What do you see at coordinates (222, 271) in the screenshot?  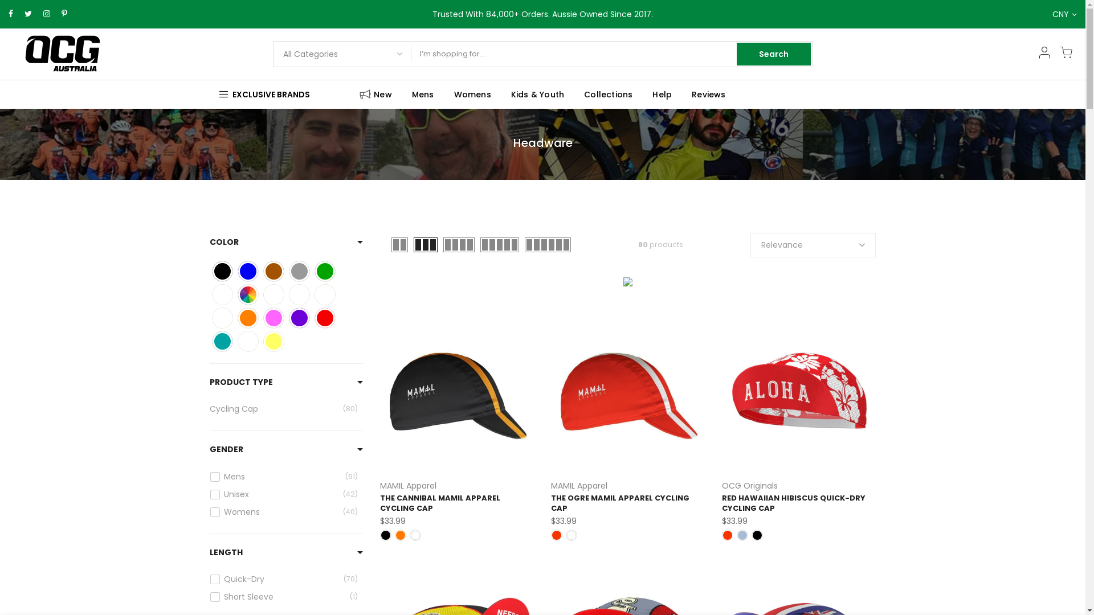 I see ` Black (12)` at bounding box center [222, 271].